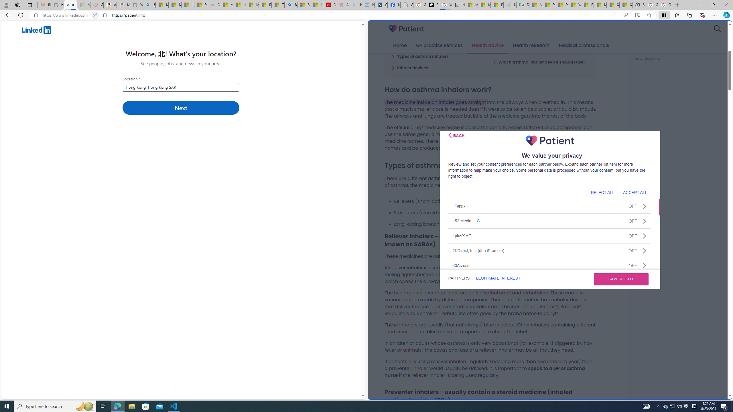 The image size is (733, 412). I want to click on Medical professionals, so click(584, 45).